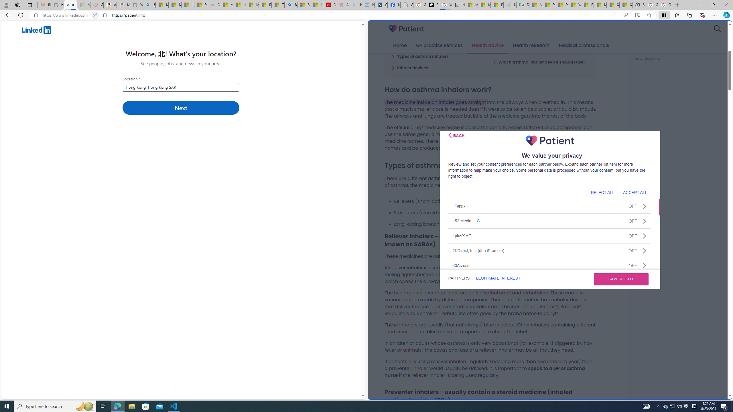 The image size is (733, 412). I want to click on Medical professionals, so click(584, 45).